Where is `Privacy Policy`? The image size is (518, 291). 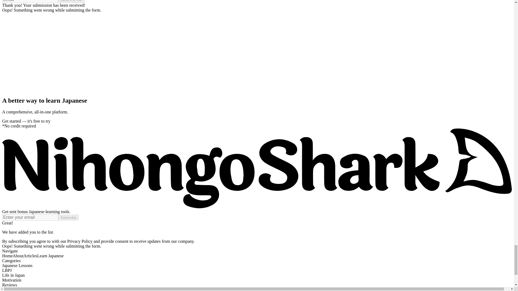
Privacy Policy is located at coordinates (80, 241).